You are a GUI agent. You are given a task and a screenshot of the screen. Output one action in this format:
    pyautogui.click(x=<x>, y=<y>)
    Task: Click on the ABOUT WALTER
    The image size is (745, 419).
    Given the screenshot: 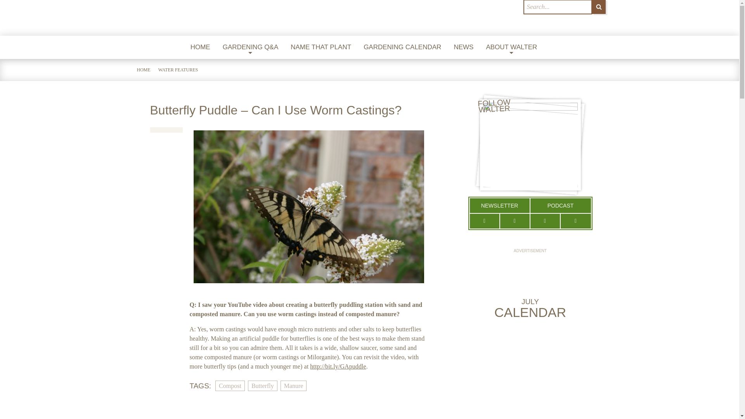 What is the action you would take?
    pyautogui.click(x=511, y=47)
    